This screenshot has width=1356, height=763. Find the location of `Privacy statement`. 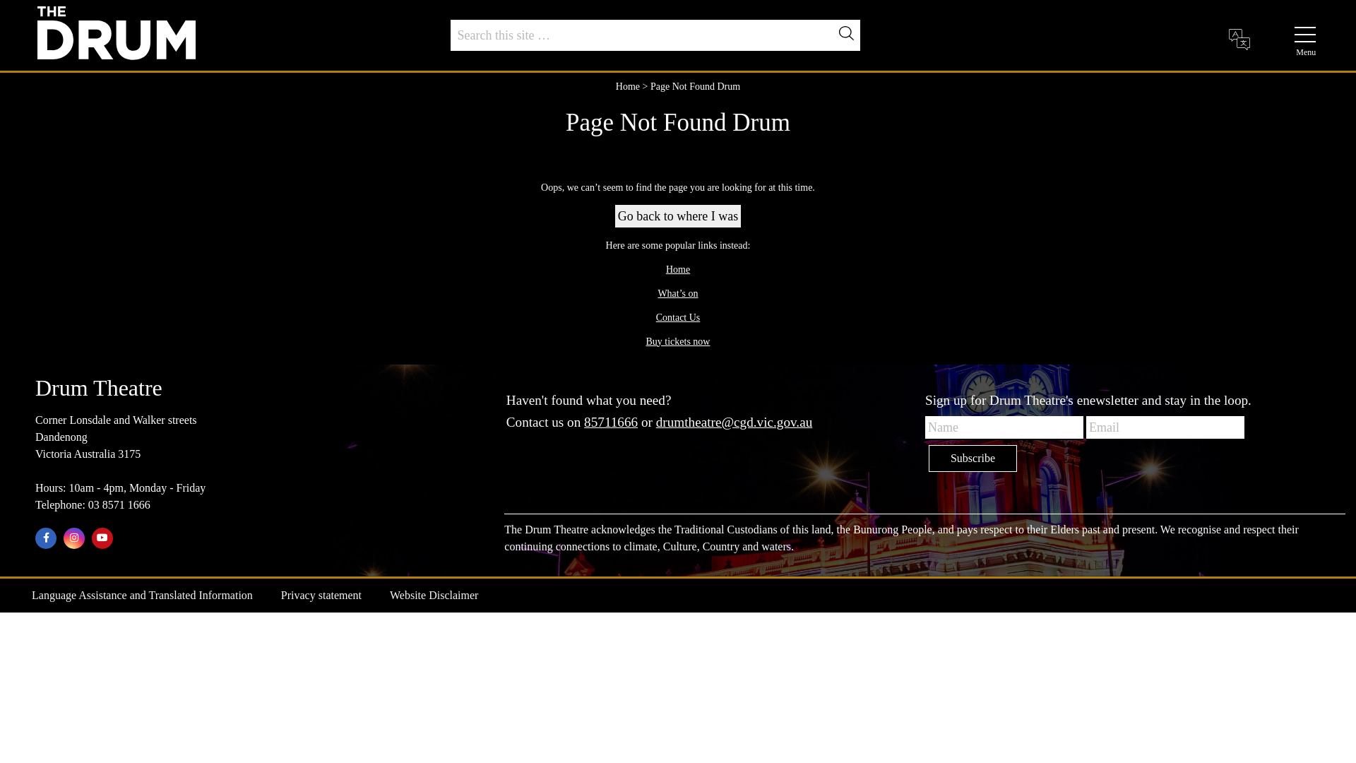

Privacy statement is located at coordinates (321, 596).